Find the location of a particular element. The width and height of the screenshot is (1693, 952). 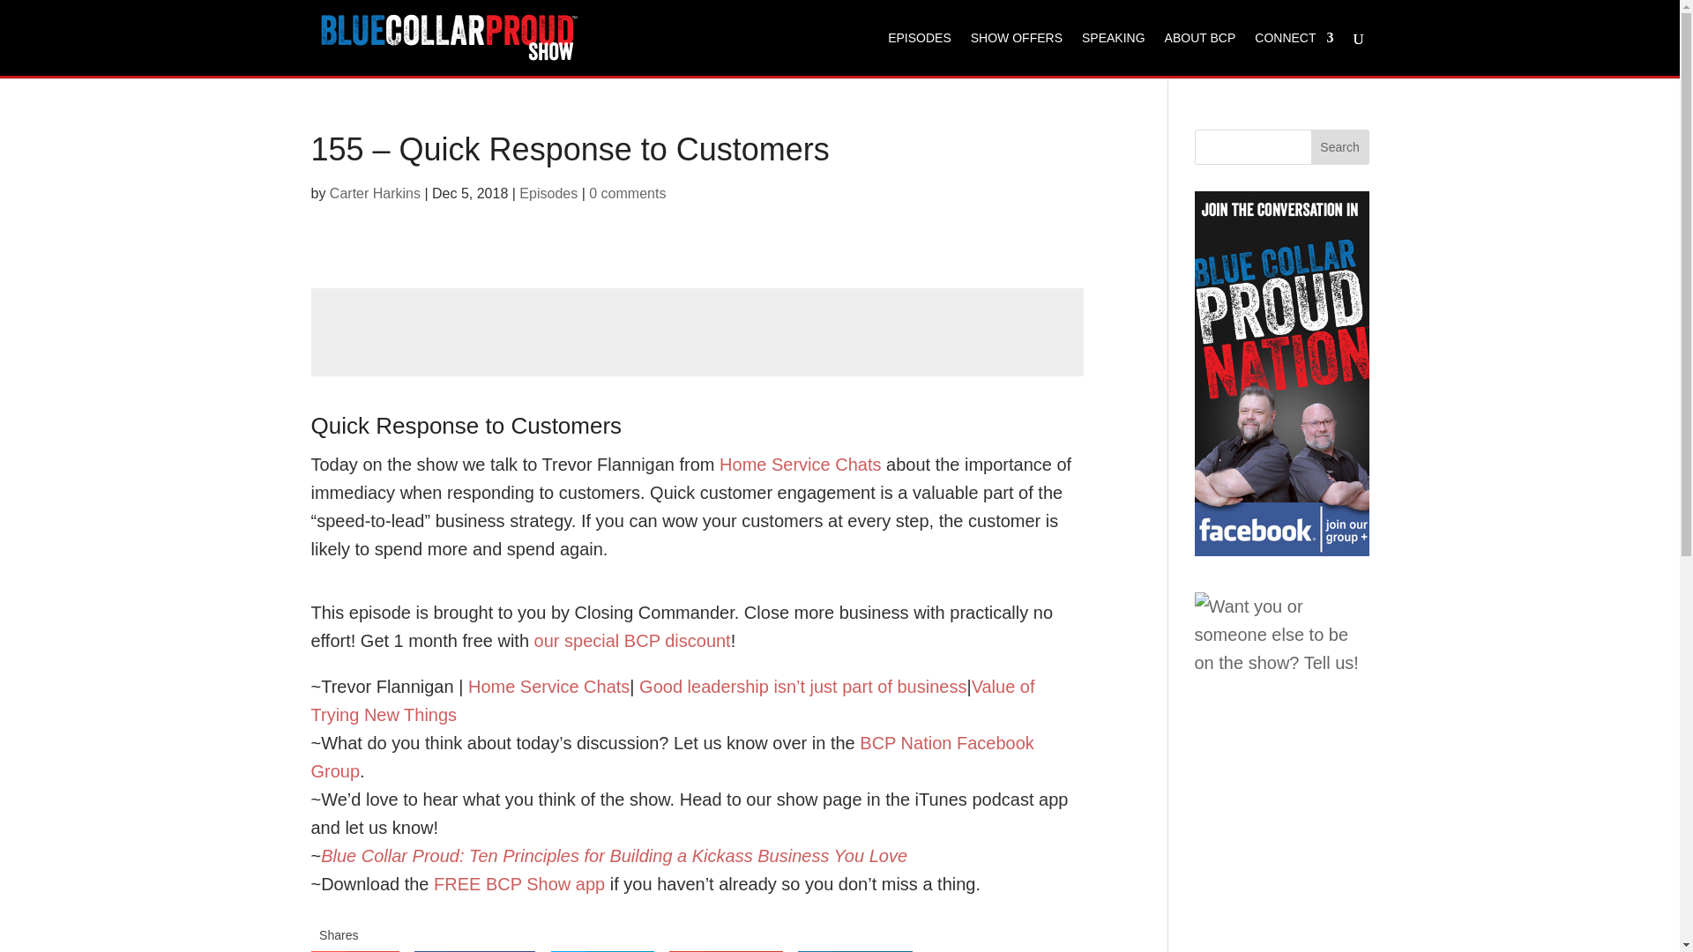

EPISODES is located at coordinates (919, 53).